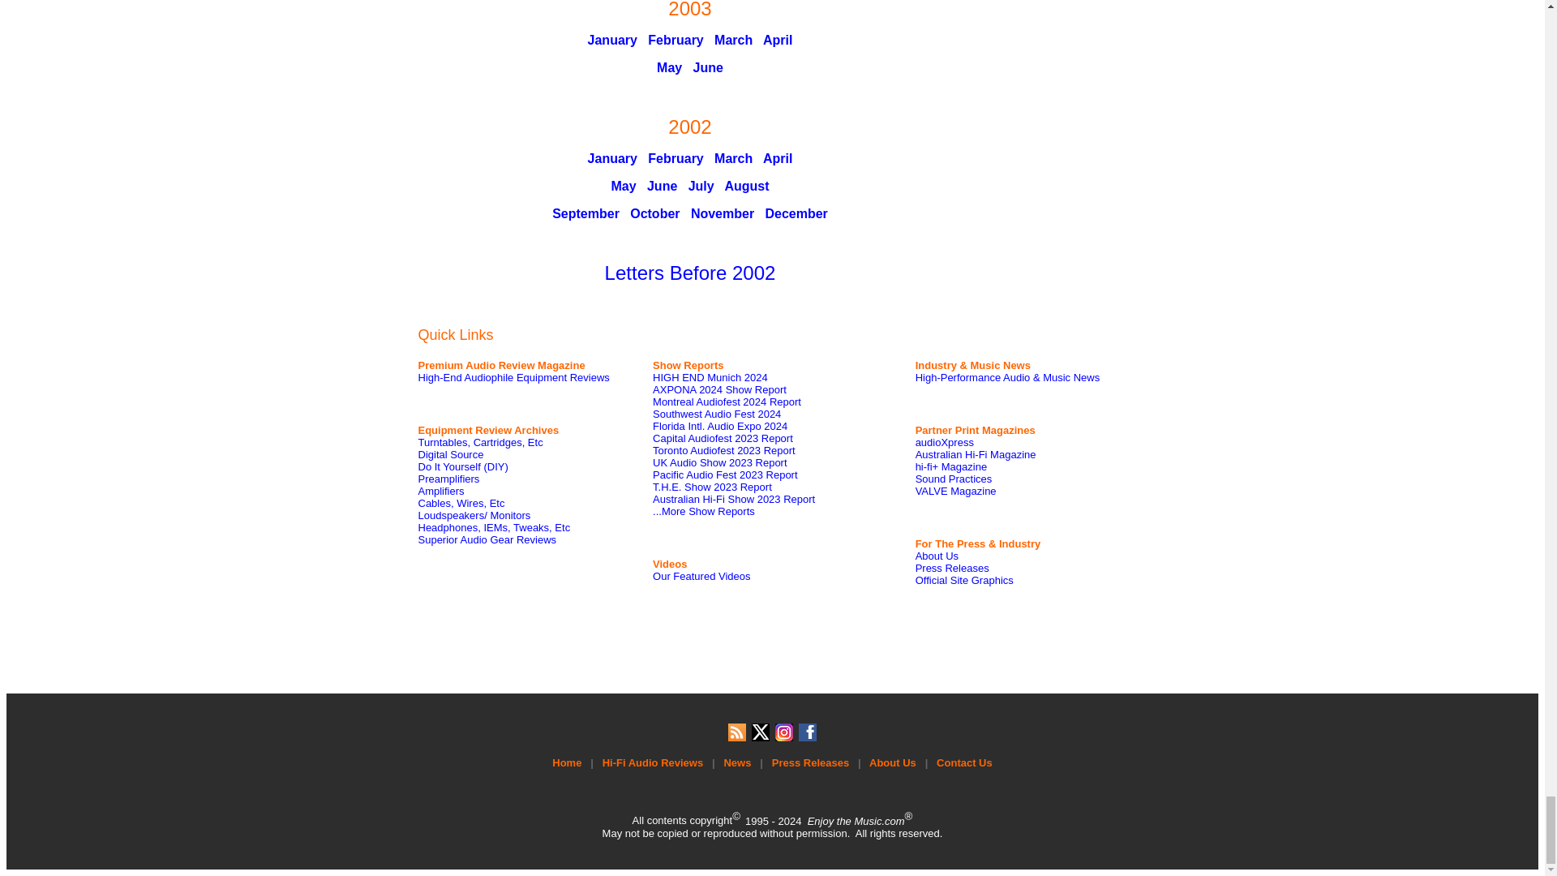 The image size is (1557, 876). I want to click on October, so click(654, 213).